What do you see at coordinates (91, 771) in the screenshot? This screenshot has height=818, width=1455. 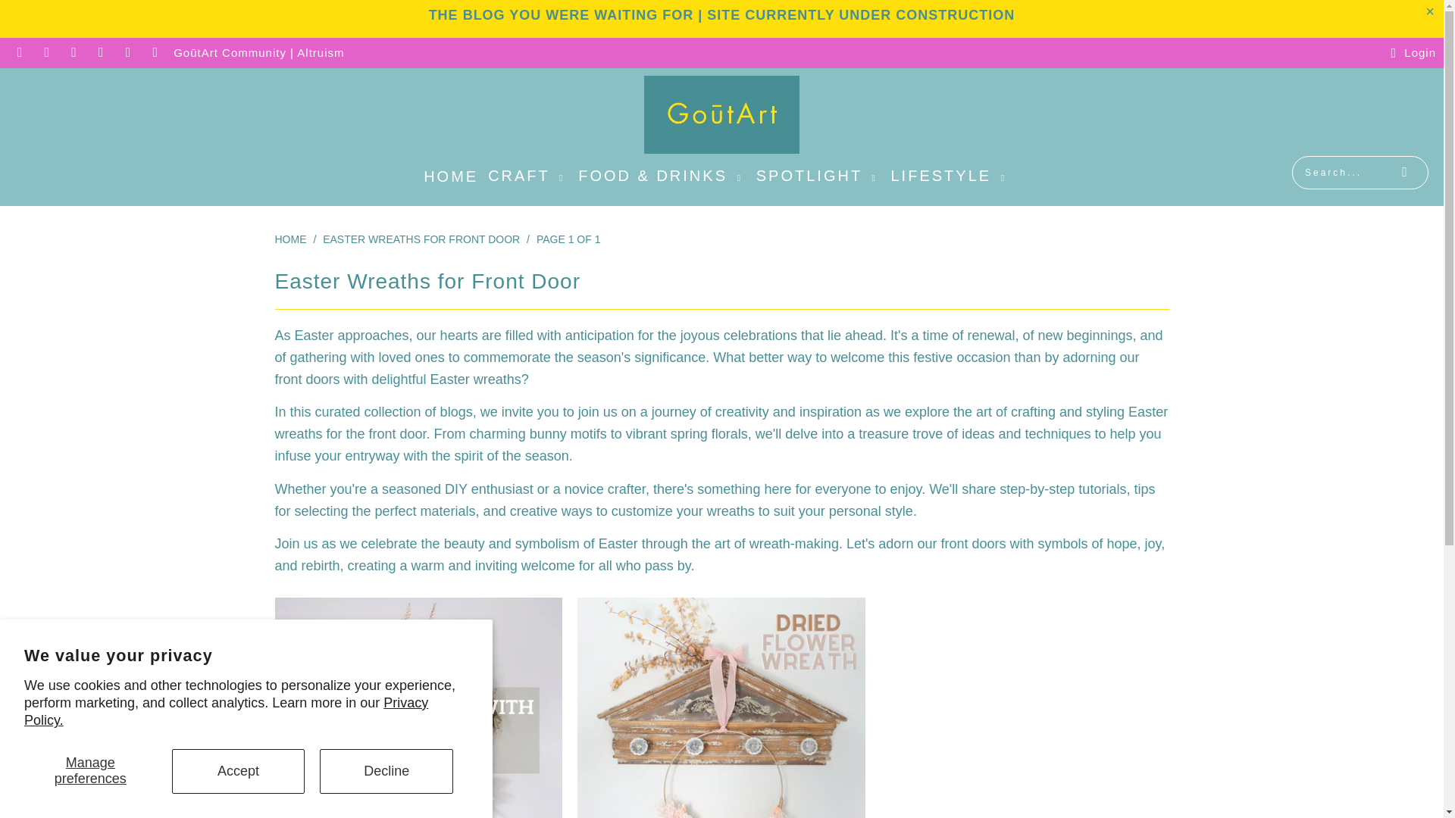 I see `Manage preferences` at bounding box center [91, 771].